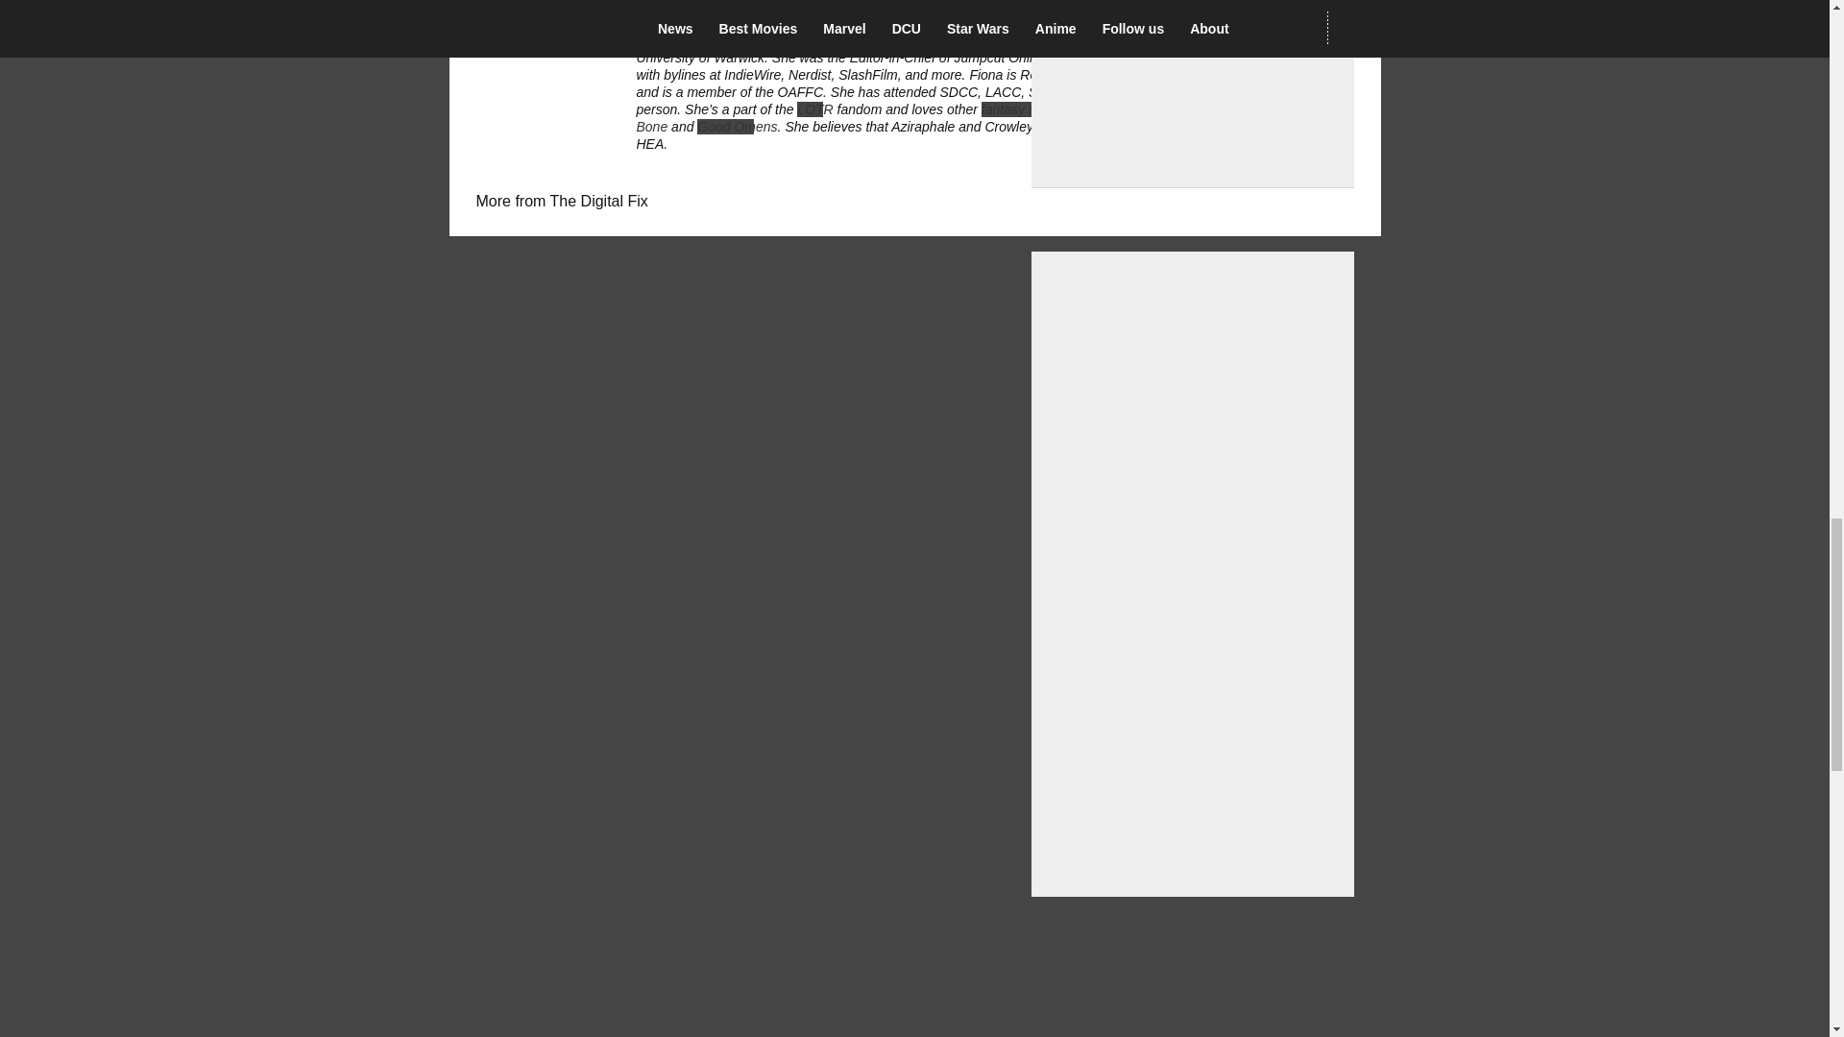 This screenshot has width=1844, height=1037. I want to click on Fiona Underhill, so click(685, 23).